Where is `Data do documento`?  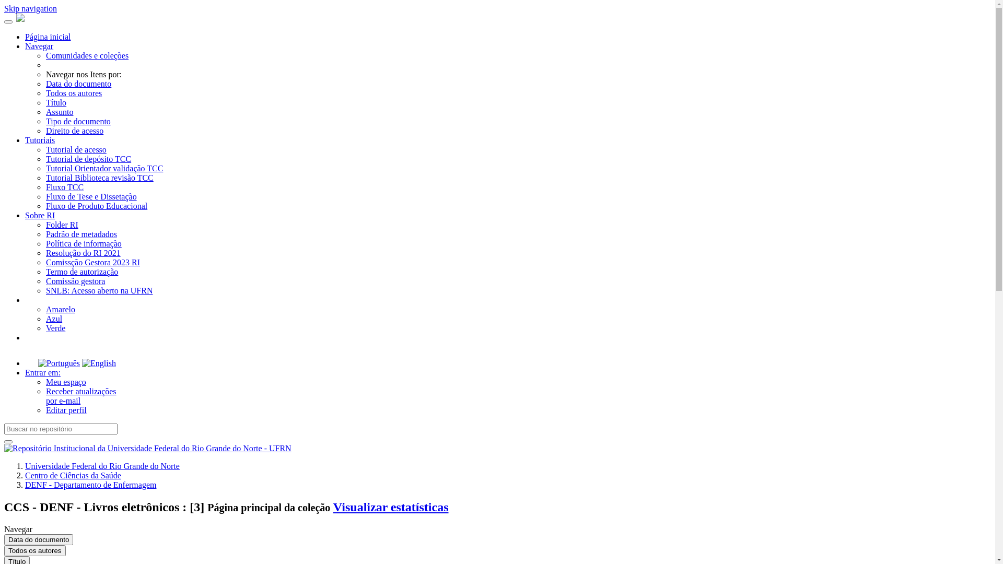 Data do documento is located at coordinates (39, 540).